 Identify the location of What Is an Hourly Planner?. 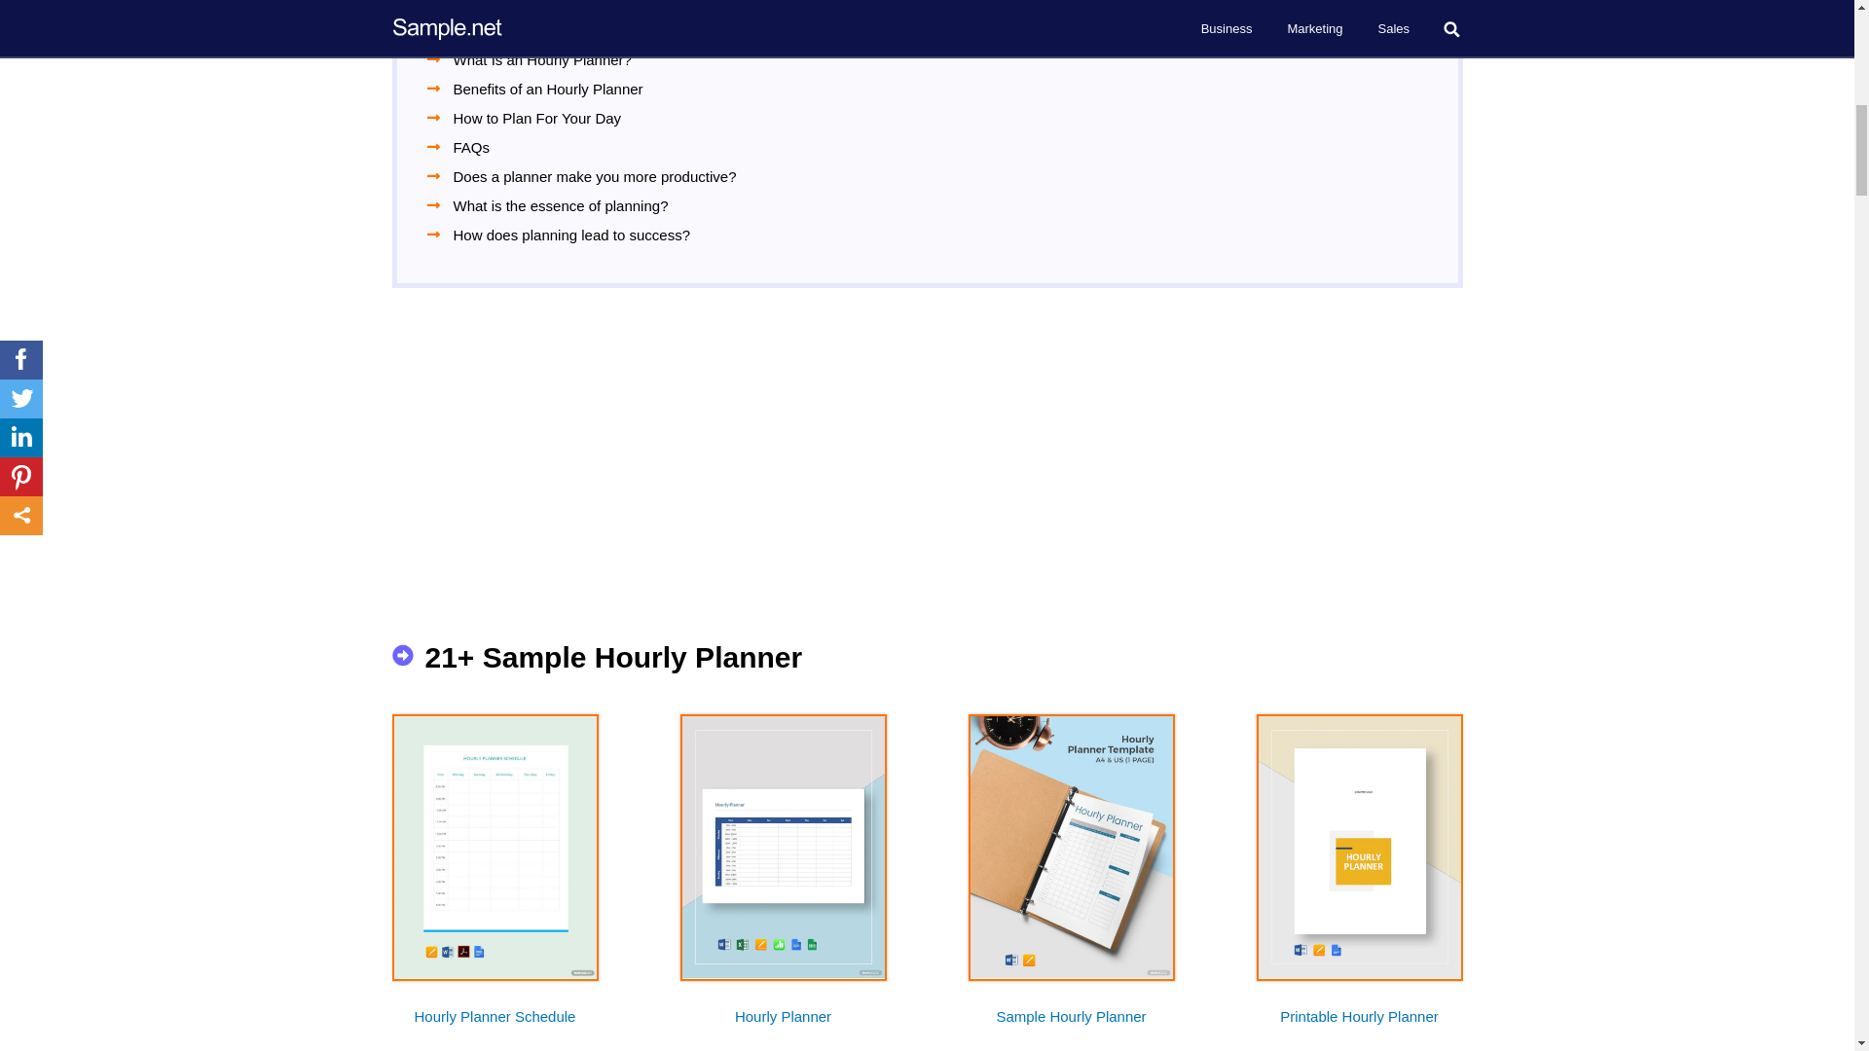
(542, 59).